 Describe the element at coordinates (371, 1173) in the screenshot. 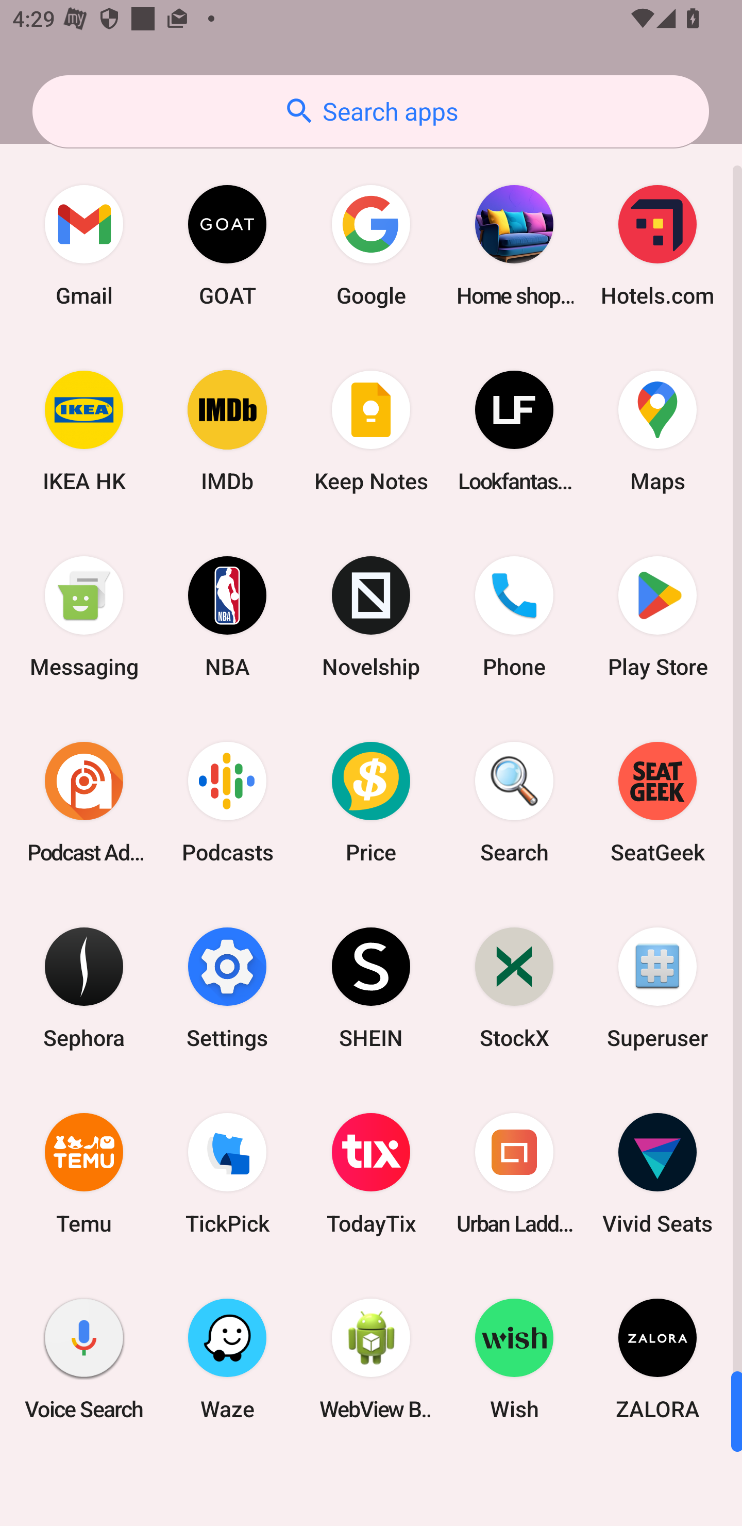

I see `TodayTix` at that location.